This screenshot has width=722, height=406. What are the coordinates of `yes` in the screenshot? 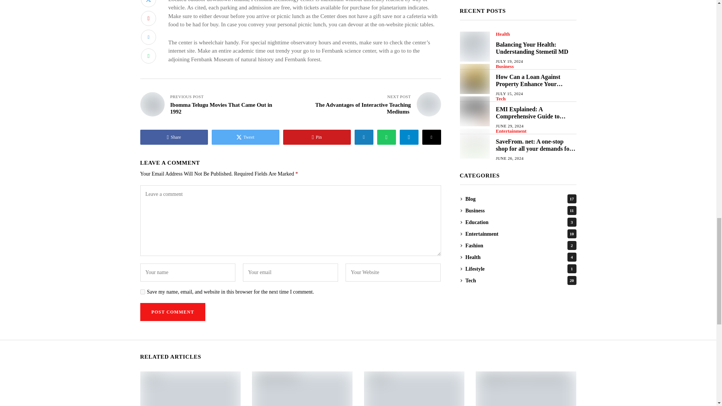 It's located at (142, 292).